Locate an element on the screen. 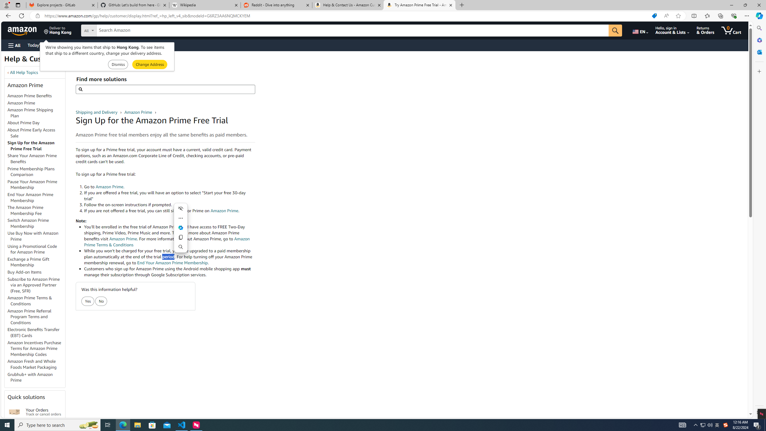 Image resolution: width=766 pixels, height=431 pixels. Amazon Prime Terms & Conditions is located at coordinates (30, 301).